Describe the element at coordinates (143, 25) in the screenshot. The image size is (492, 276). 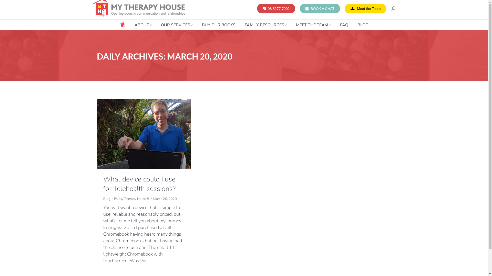
I see `ABOUT` at that location.